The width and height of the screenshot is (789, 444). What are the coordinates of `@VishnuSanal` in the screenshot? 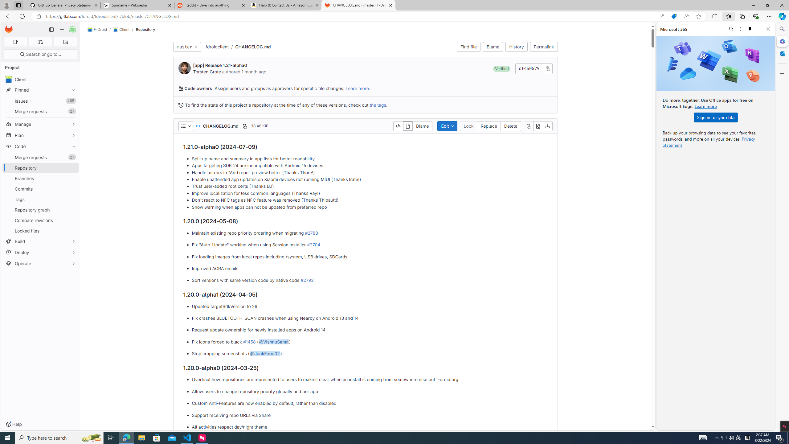 It's located at (273, 342).